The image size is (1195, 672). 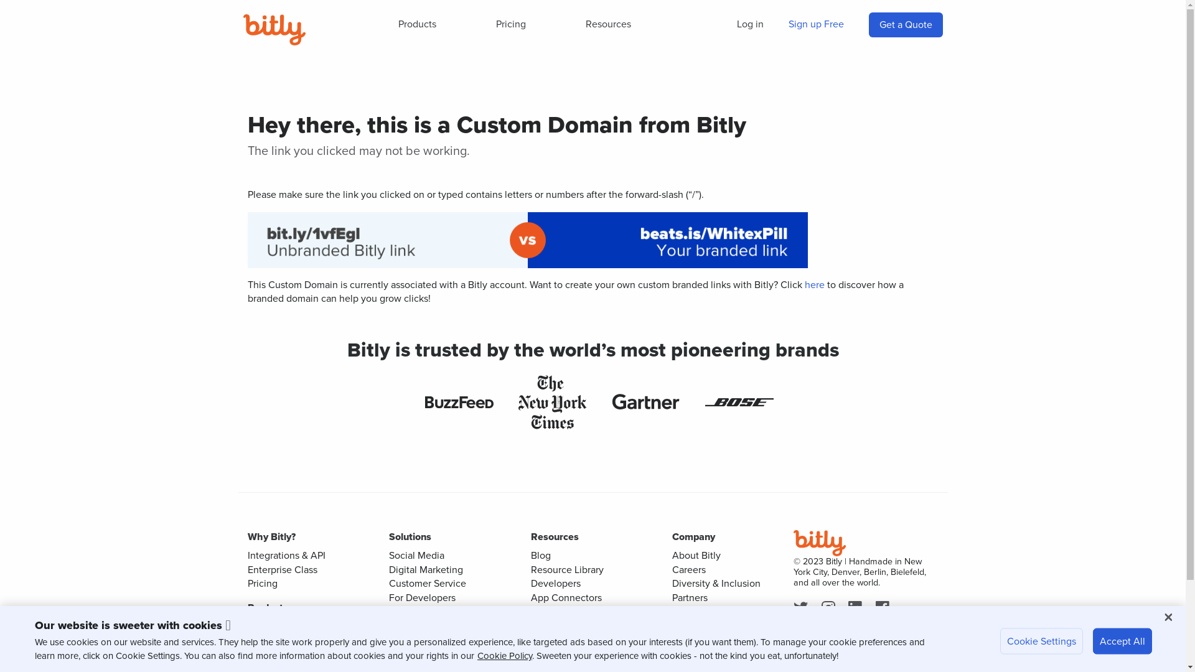 I want to click on here, so click(x=814, y=285).